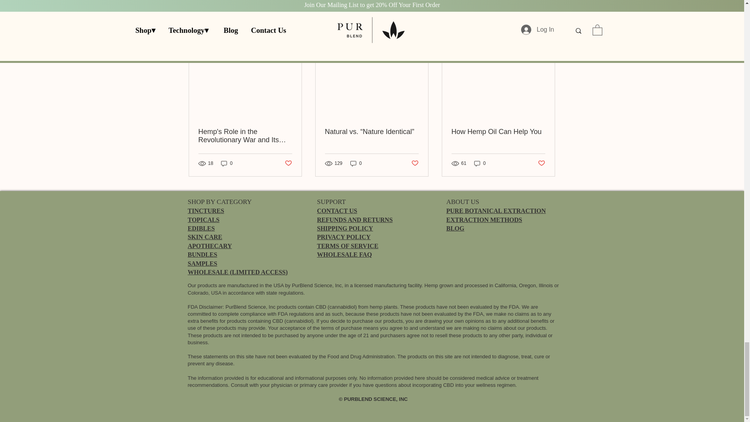 Image resolution: width=750 pixels, height=422 pixels. I want to click on Hemp's Role in the Revolutionary War and Its Economic Impact, so click(245, 136).